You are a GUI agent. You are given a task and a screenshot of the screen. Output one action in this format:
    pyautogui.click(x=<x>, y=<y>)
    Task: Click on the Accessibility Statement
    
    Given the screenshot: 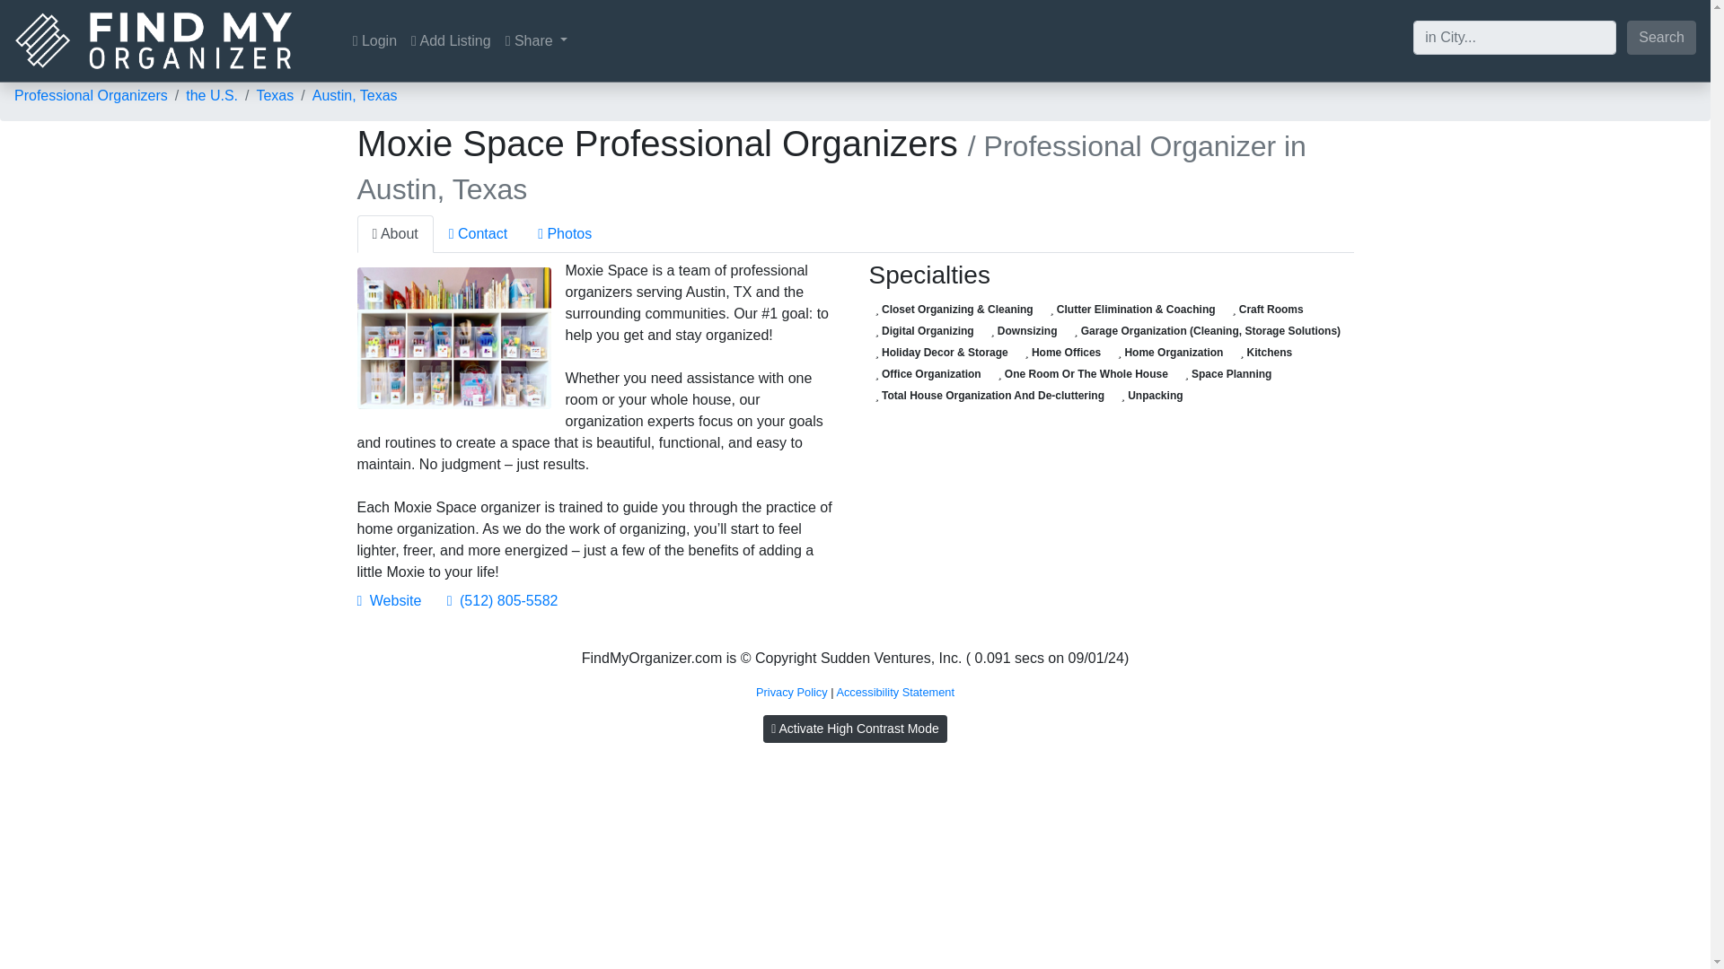 What is the action you would take?
    pyautogui.click(x=895, y=691)
    